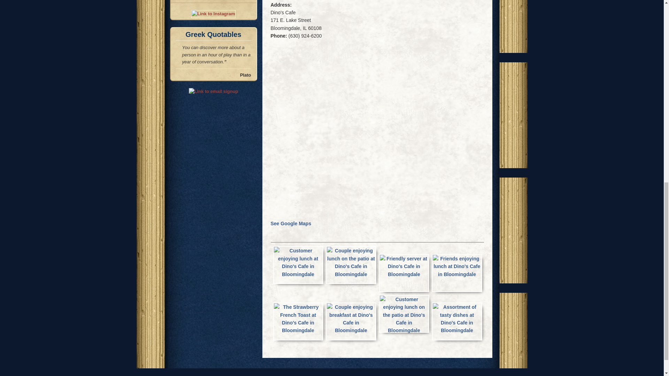  I want to click on Couple enjoying breakfast at Dino's Cafe in Bloomingdale, so click(351, 319).